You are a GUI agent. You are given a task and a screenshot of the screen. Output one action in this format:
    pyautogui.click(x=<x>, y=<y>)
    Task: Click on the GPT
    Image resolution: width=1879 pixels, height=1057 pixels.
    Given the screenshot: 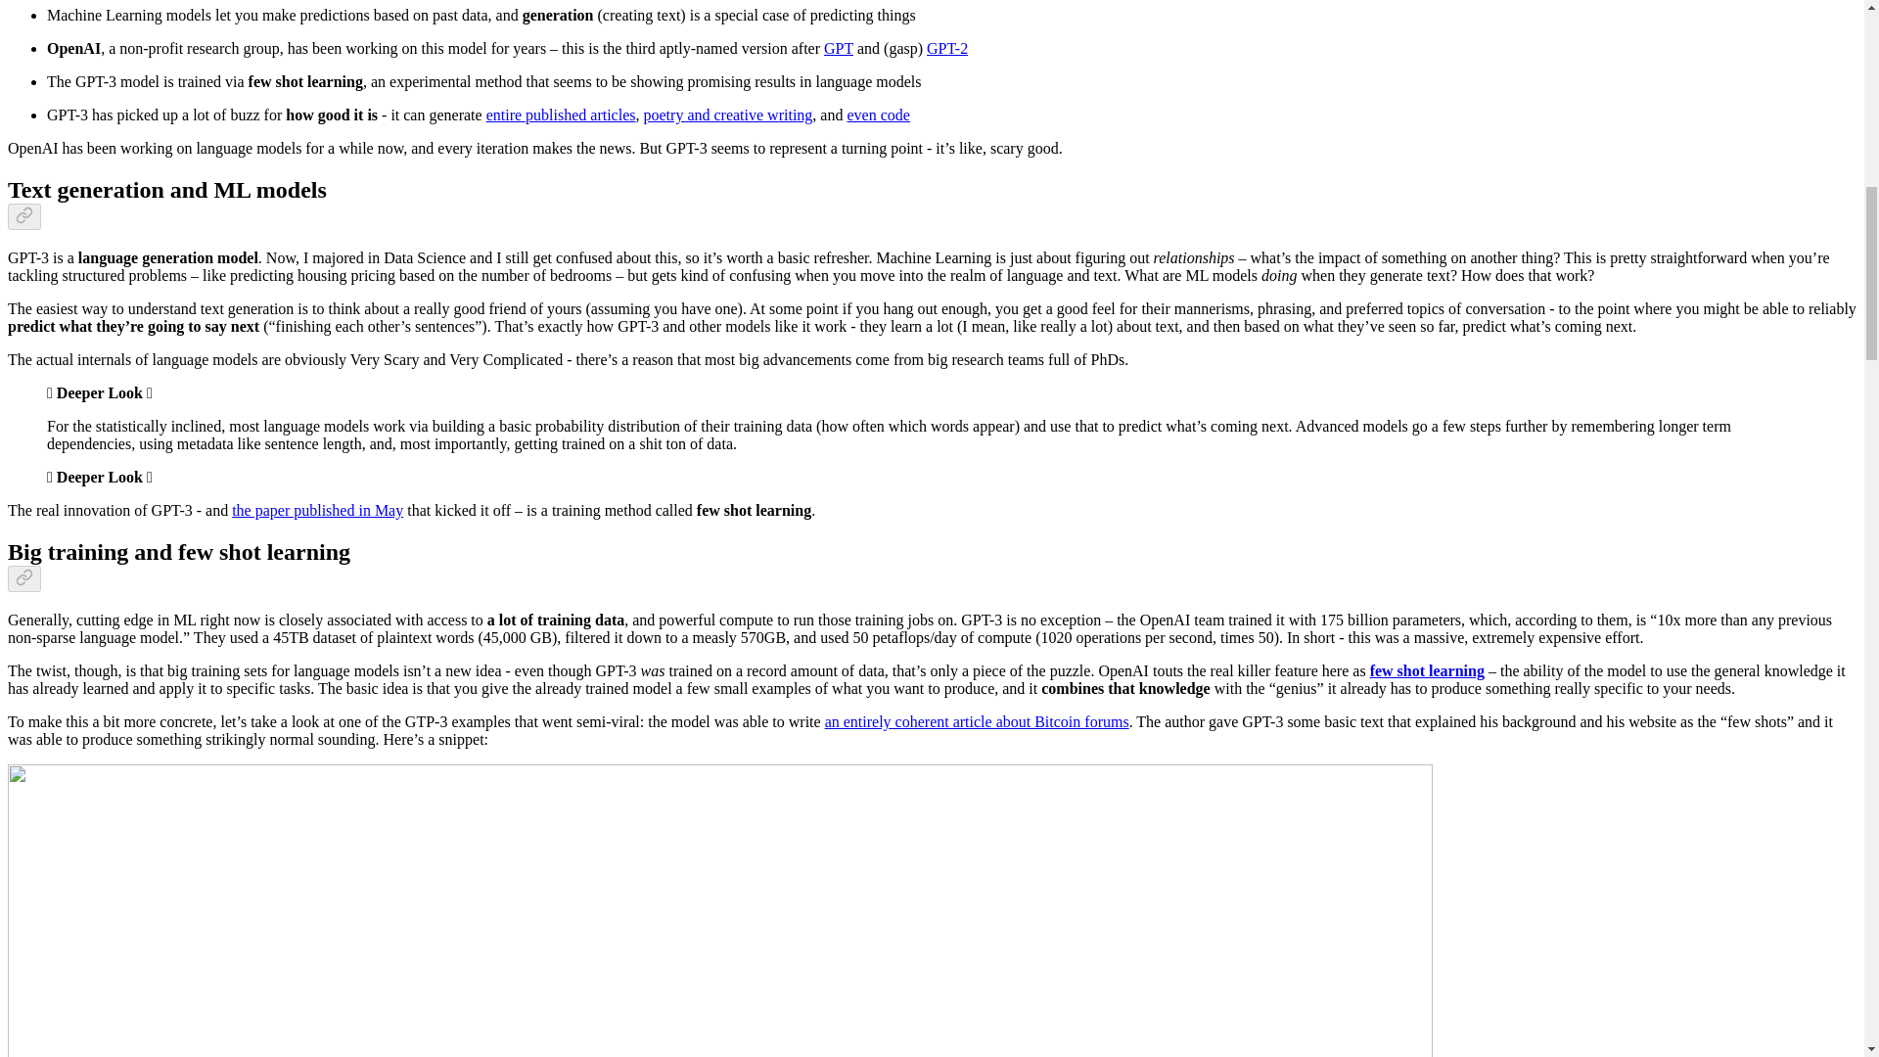 What is the action you would take?
    pyautogui.click(x=838, y=49)
    